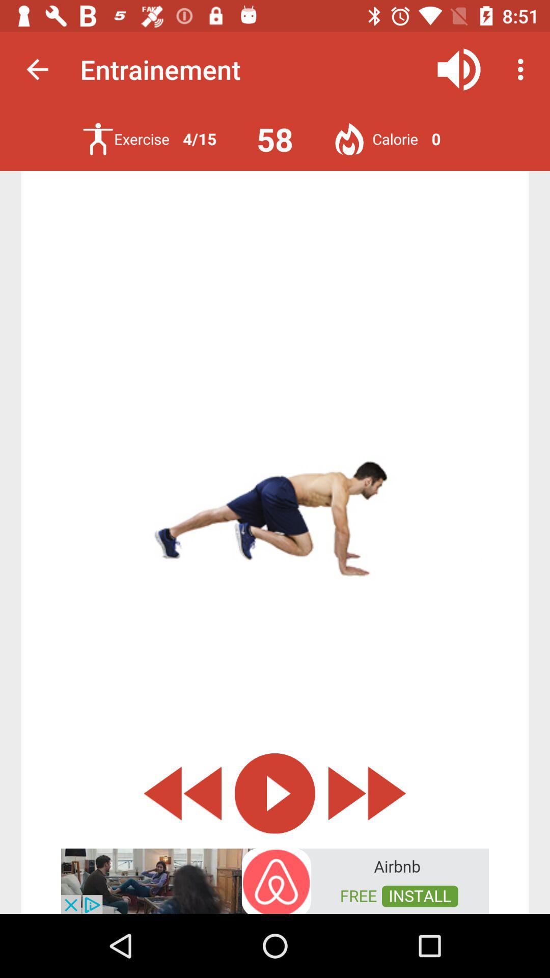 This screenshot has height=978, width=550. What do you see at coordinates (182, 794) in the screenshot?
I see `go back` at bounding box center [182, 794].